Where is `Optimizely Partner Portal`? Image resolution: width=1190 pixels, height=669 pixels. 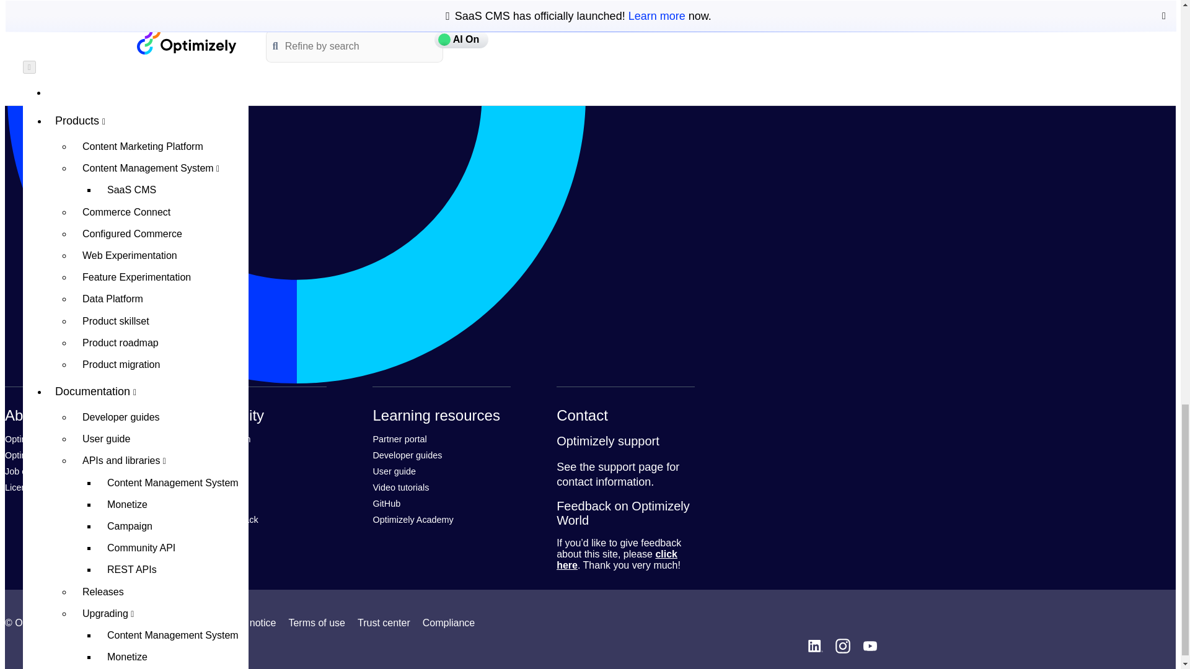
Optimizely Partner Portal is located at coordinates (399, 439).